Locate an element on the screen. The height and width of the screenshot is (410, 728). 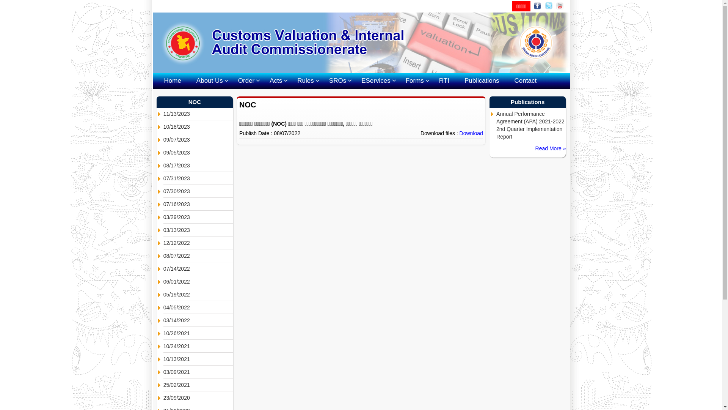
Rules is located at coordinates (306, 81).